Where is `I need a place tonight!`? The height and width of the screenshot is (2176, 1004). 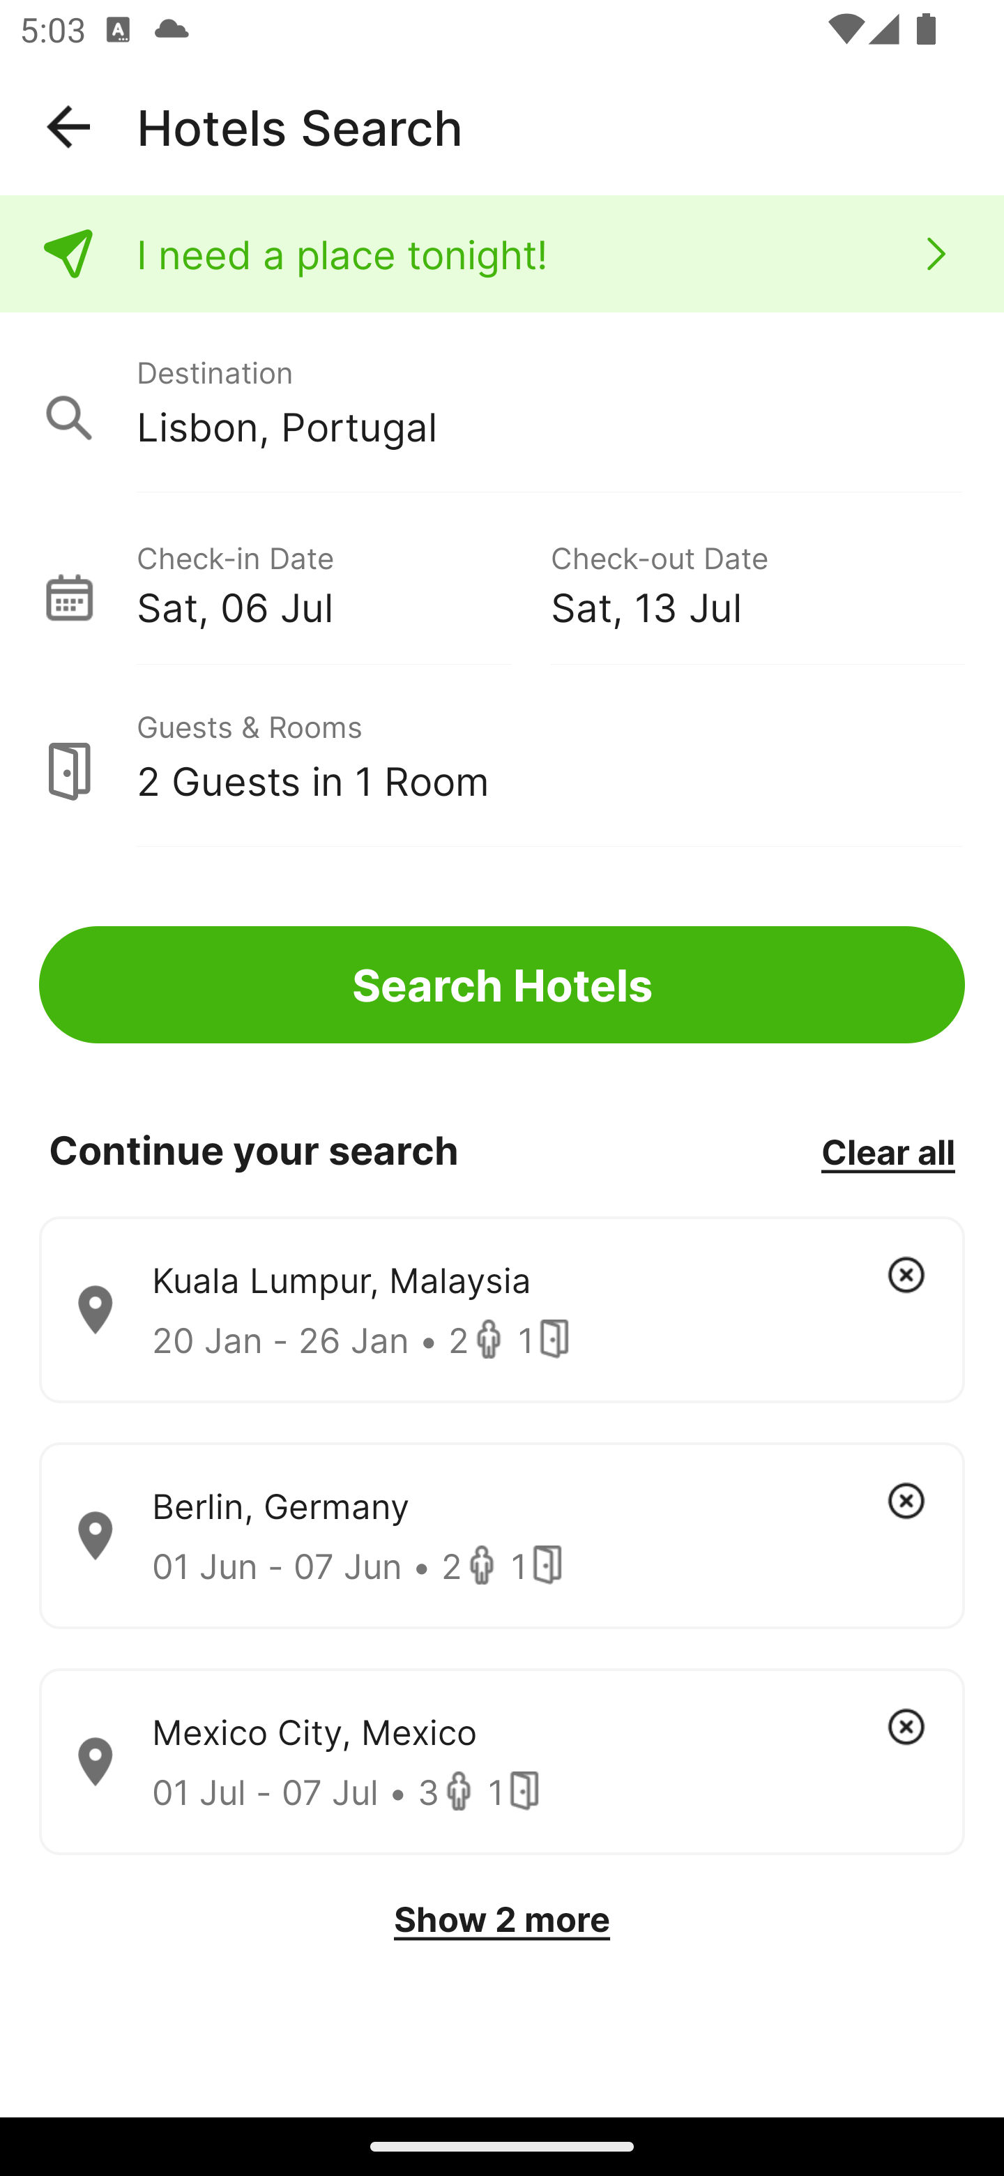 I need a place tonight! is located at coordinates (502, 254).